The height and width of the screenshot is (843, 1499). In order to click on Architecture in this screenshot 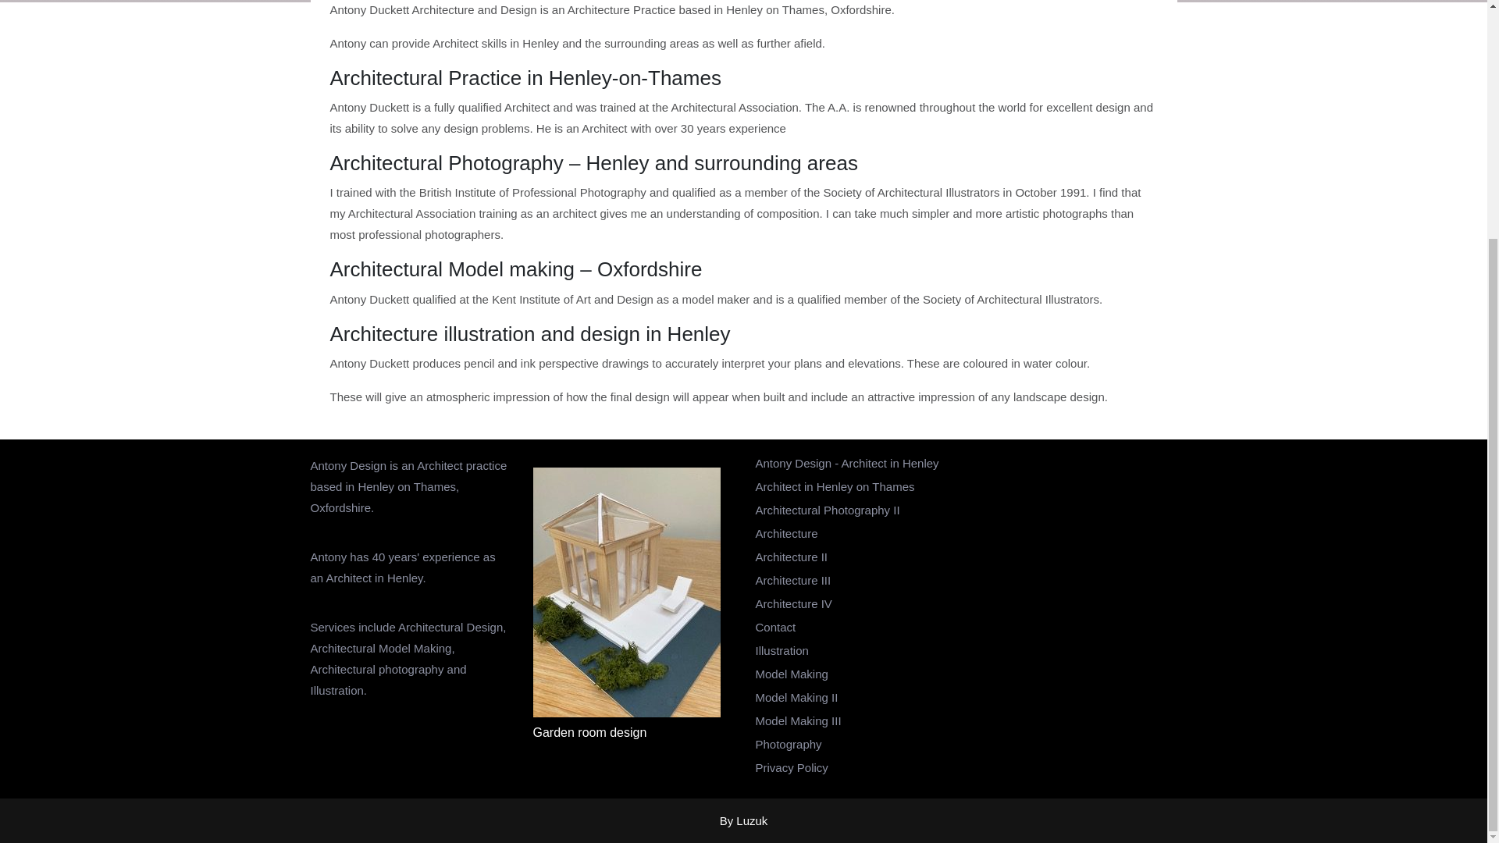, I will do `click(787, 534)`.